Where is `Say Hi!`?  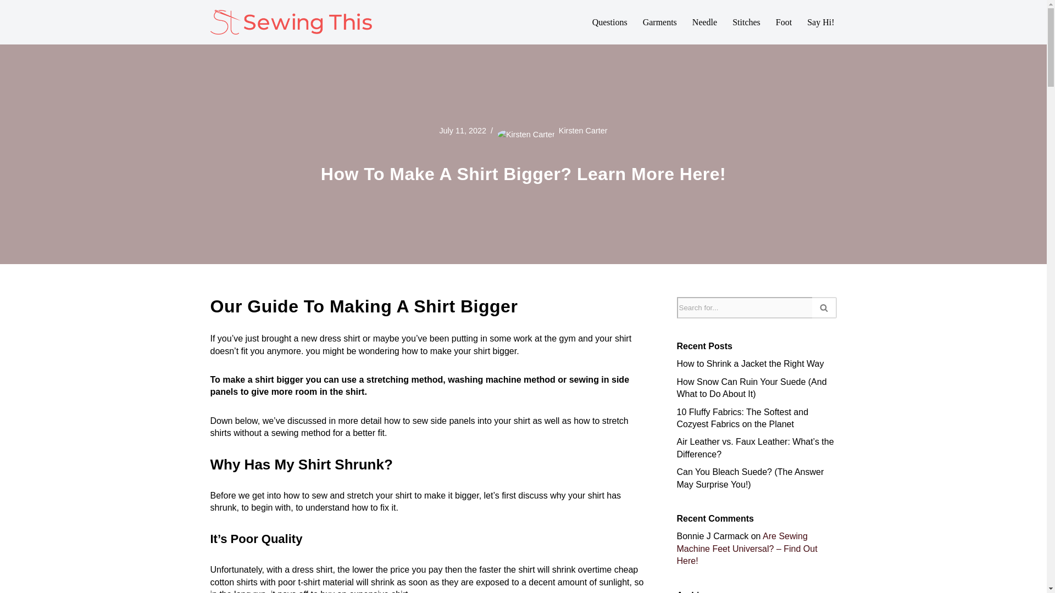
Say Hi! is located at coordinates (820, 22).